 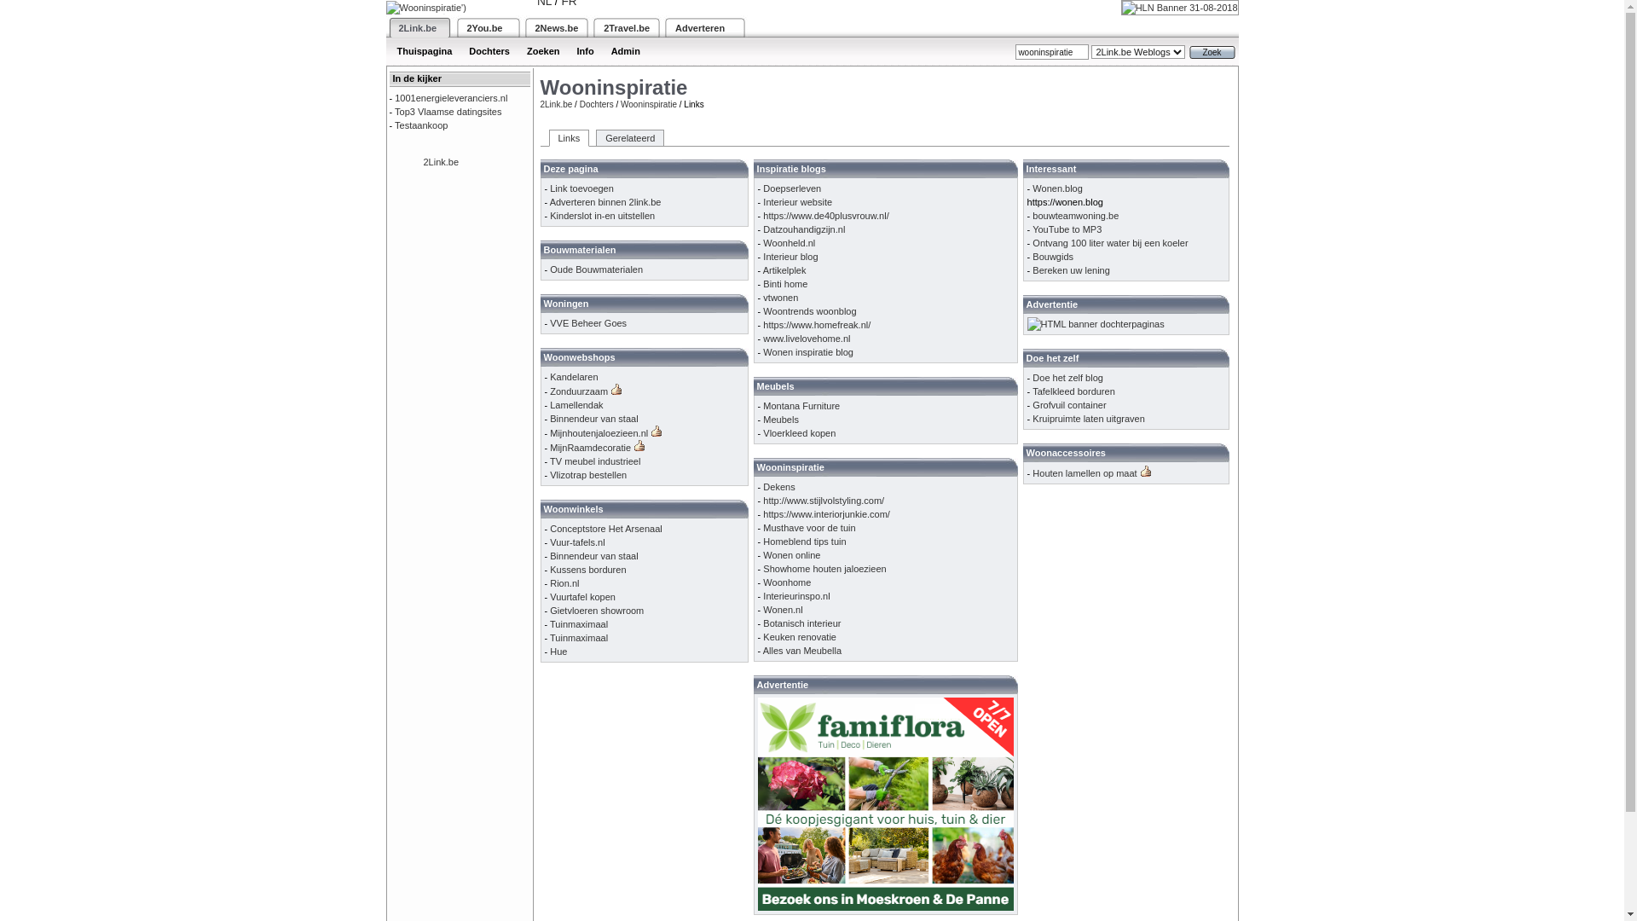 I want to click on Woonhome, so click(x=787, y=582).